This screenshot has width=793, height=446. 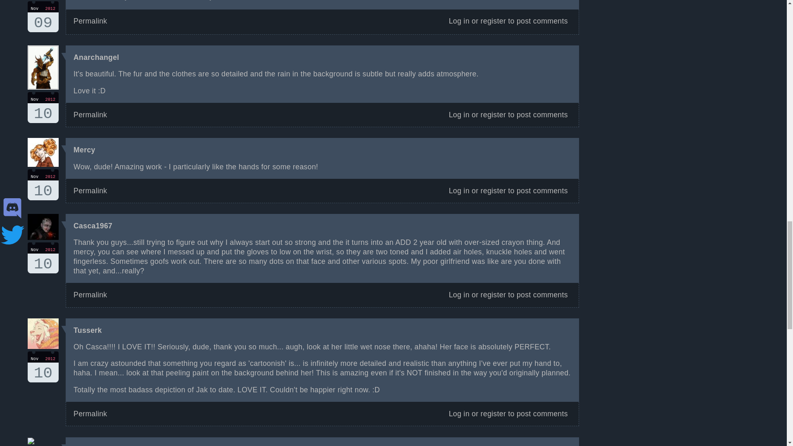 What do you see at coordinates (493, 295) in the screenshot?
I see `Log in` at bounding box center [493, 295].